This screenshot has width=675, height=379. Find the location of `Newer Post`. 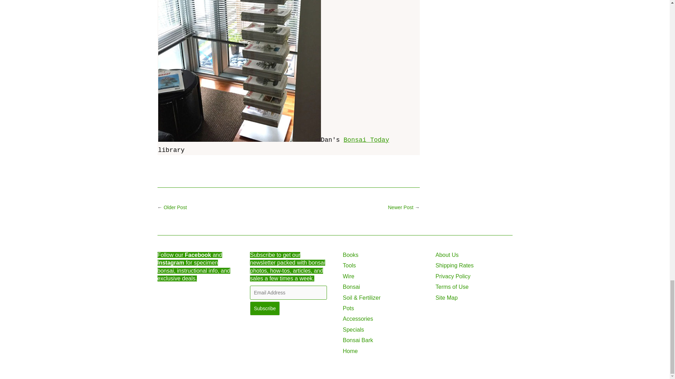

Newer Post is located at coordinates (401, 207).